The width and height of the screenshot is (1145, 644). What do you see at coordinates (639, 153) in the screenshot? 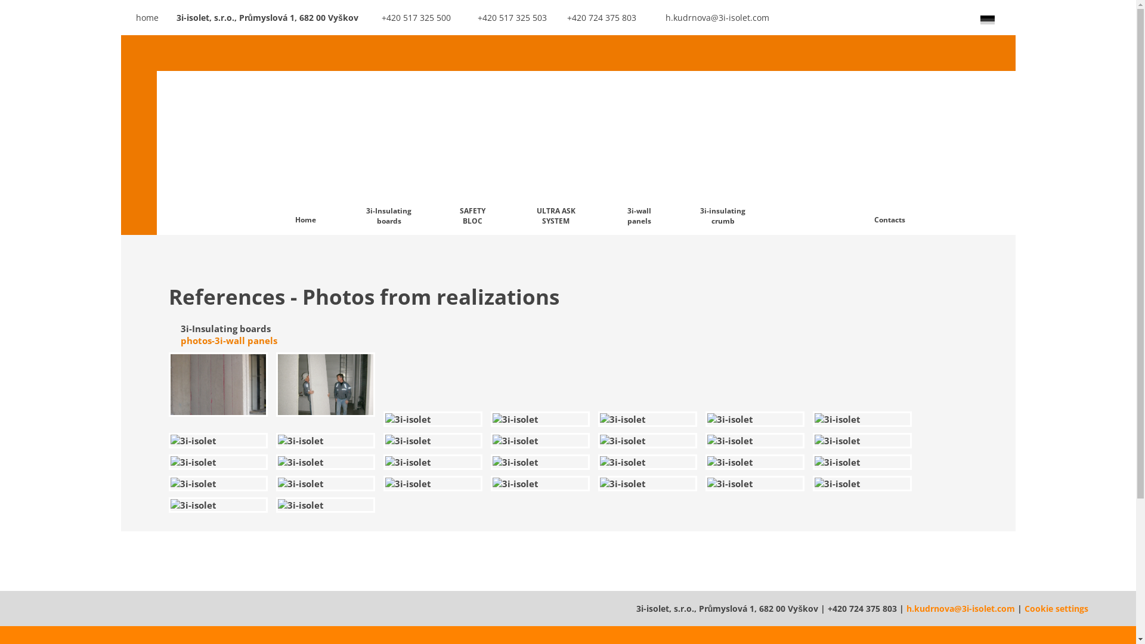
I see `3i-wall
panels` at bounding box center [639, 153].